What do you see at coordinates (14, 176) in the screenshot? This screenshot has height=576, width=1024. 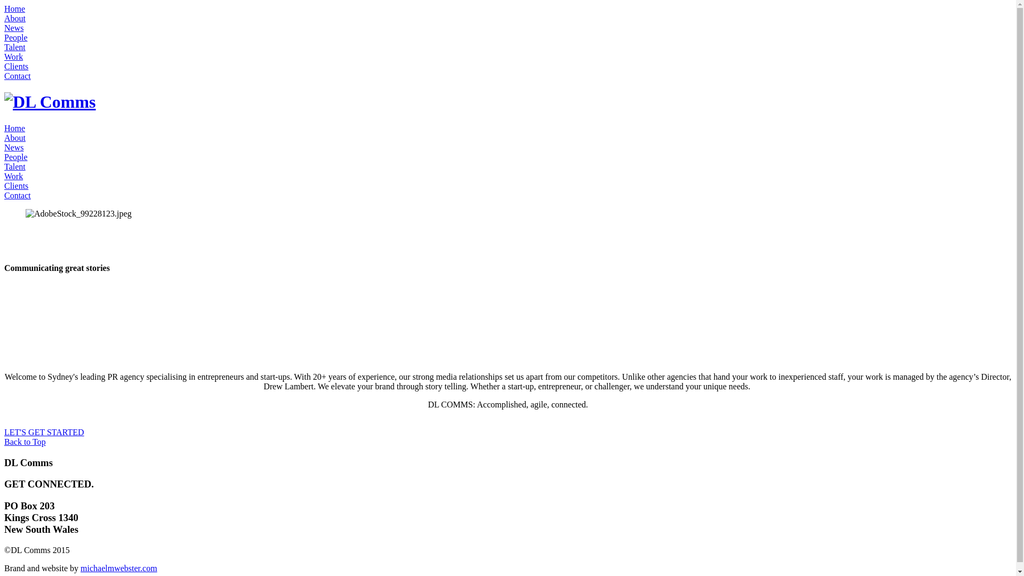 I see `Work` at bounding box center [14, 176].